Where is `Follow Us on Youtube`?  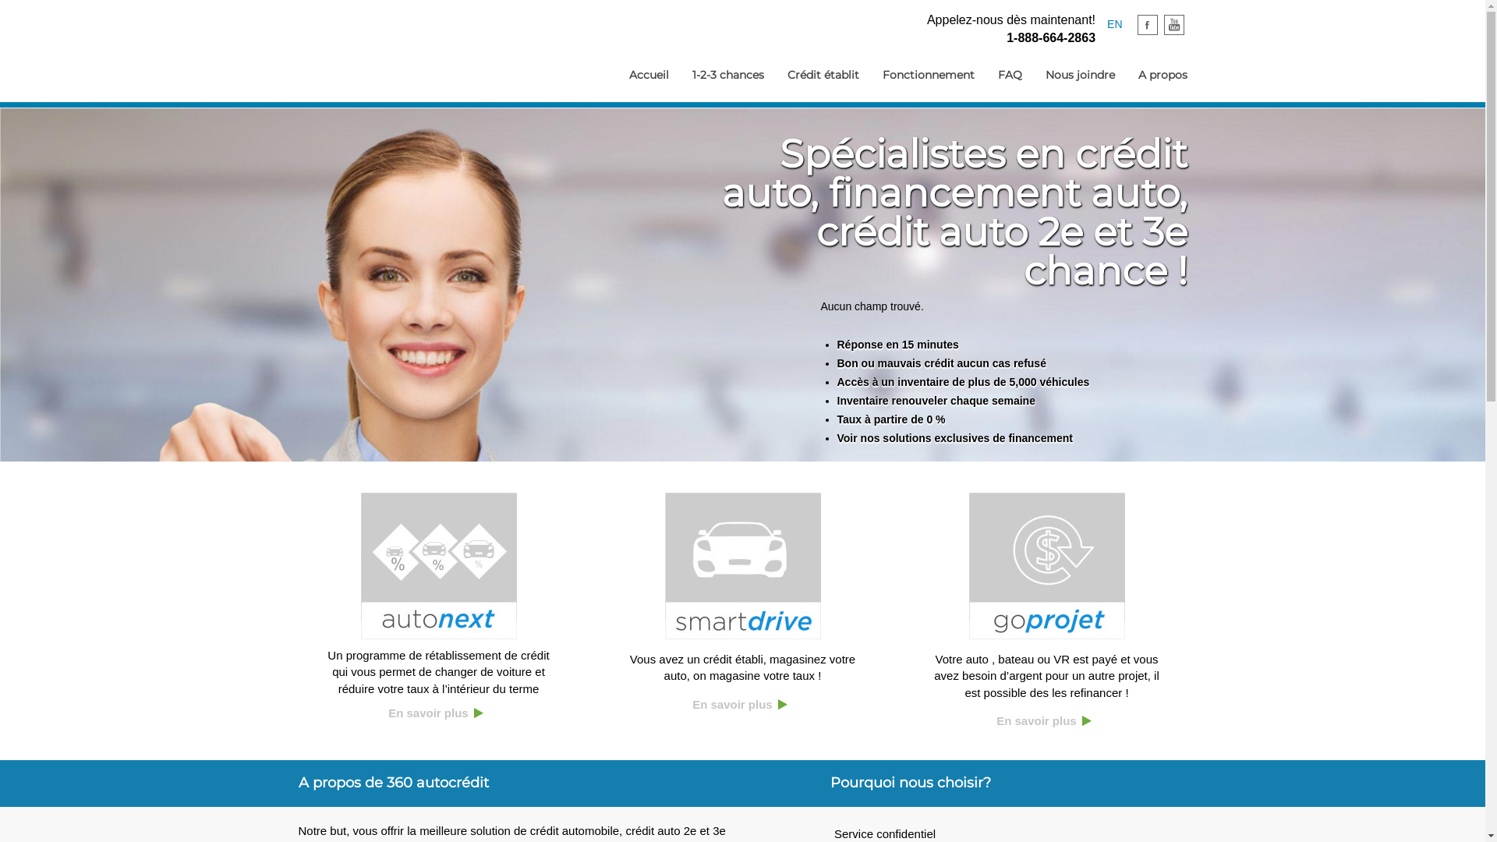 Follow Us on Youtube is located at coordinates (1173, 25).